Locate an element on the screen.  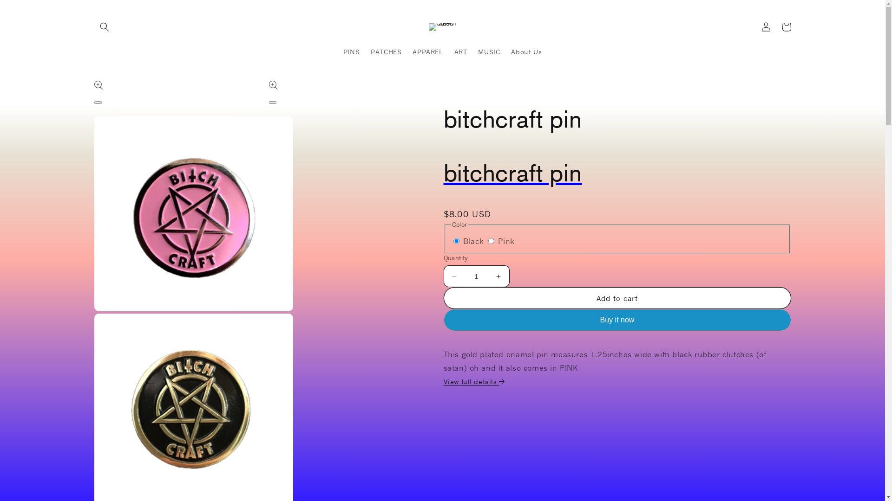
ART is located at coordinates (461, 51).